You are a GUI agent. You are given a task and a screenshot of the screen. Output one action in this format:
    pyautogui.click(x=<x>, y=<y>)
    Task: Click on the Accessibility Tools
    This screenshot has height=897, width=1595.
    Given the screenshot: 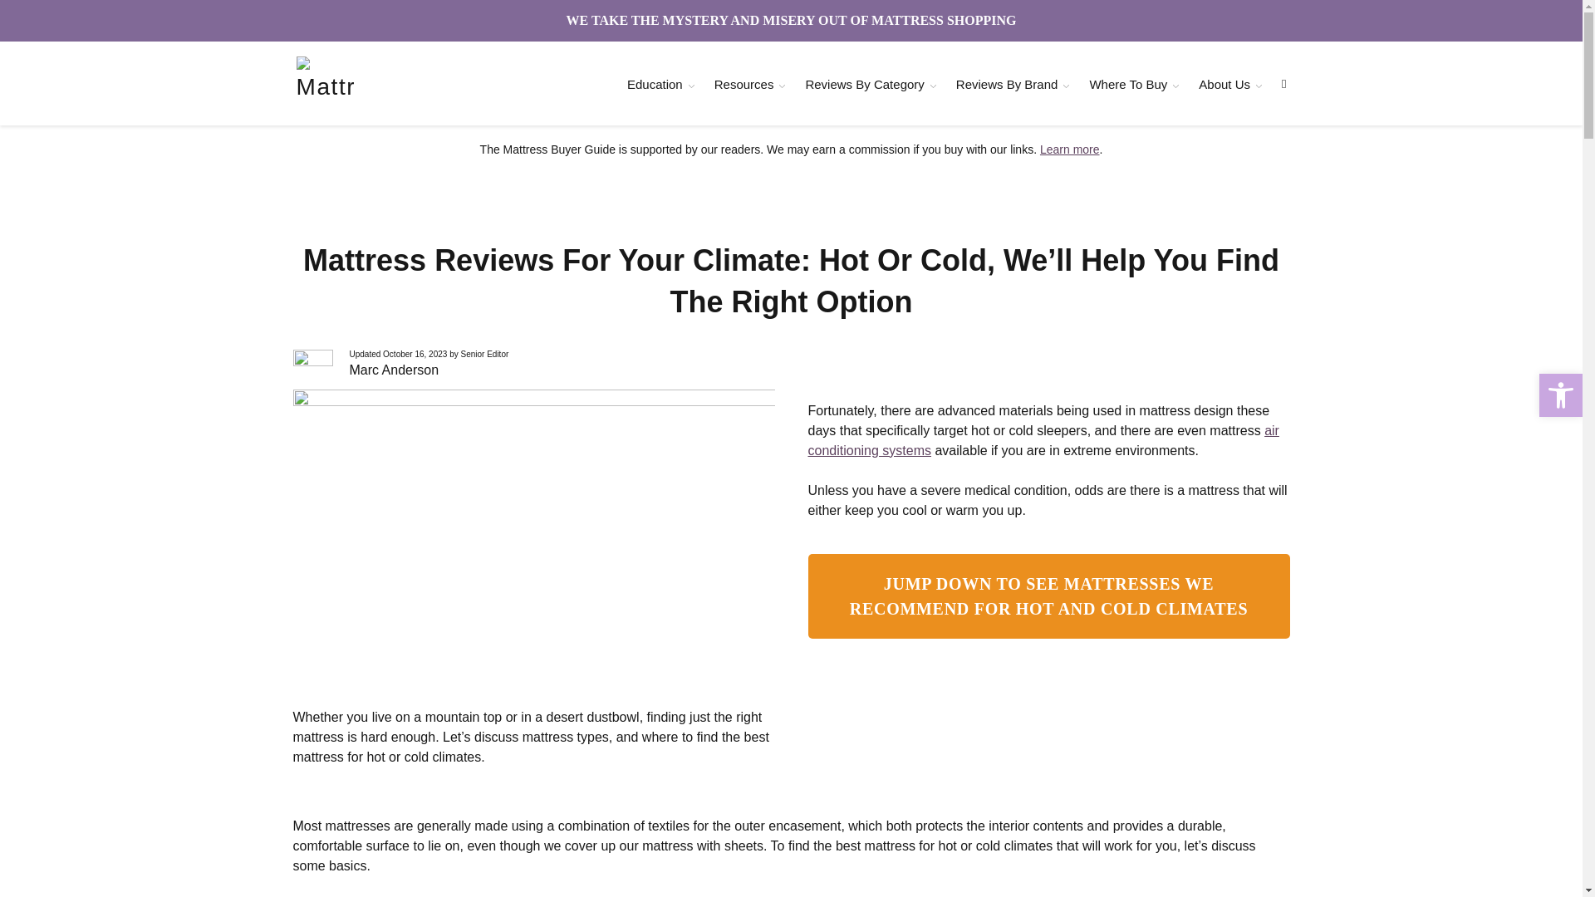 What is the action you would take?
    pyautogui.click(x=1560, y=395)
    